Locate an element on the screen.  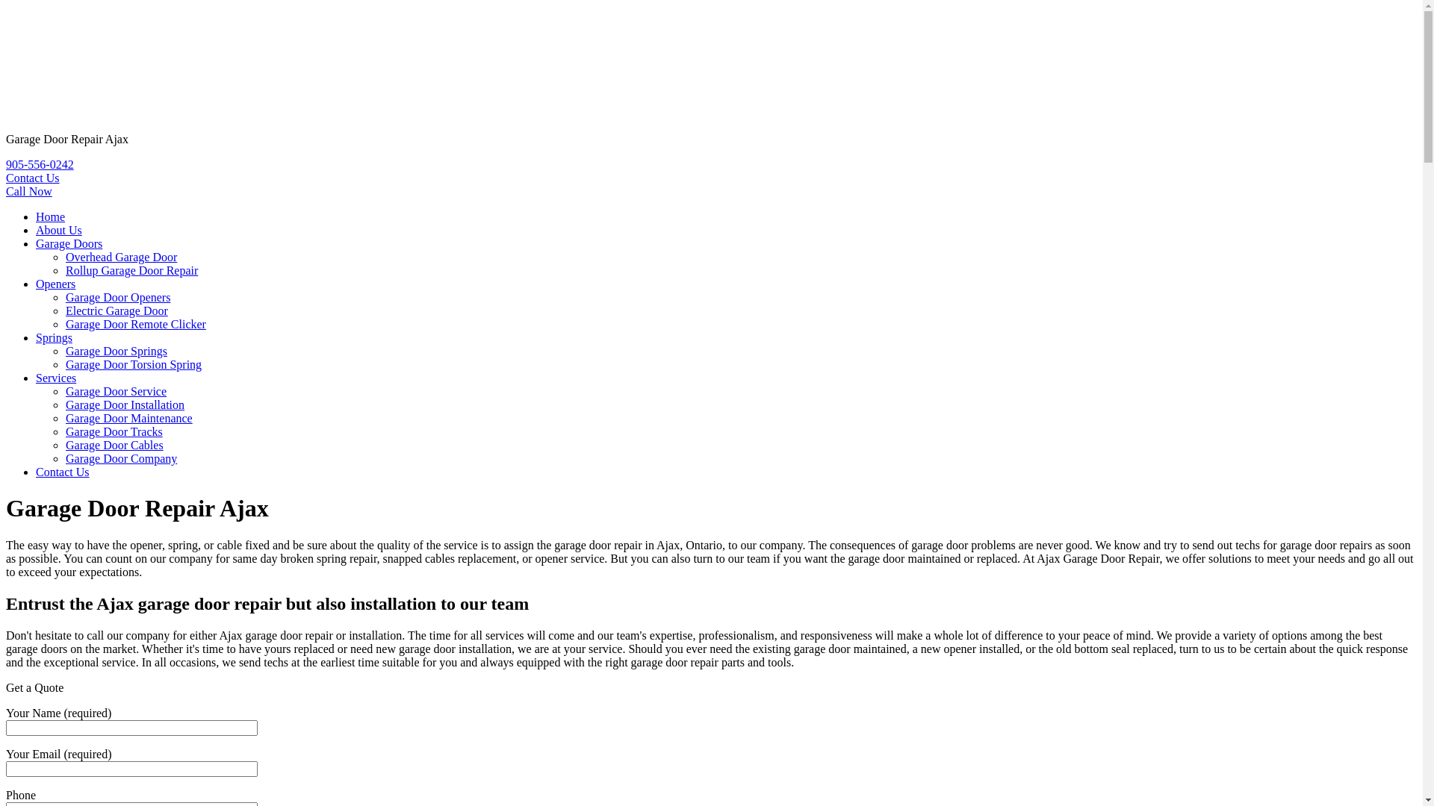
Home is located at coordinates (51, 216).